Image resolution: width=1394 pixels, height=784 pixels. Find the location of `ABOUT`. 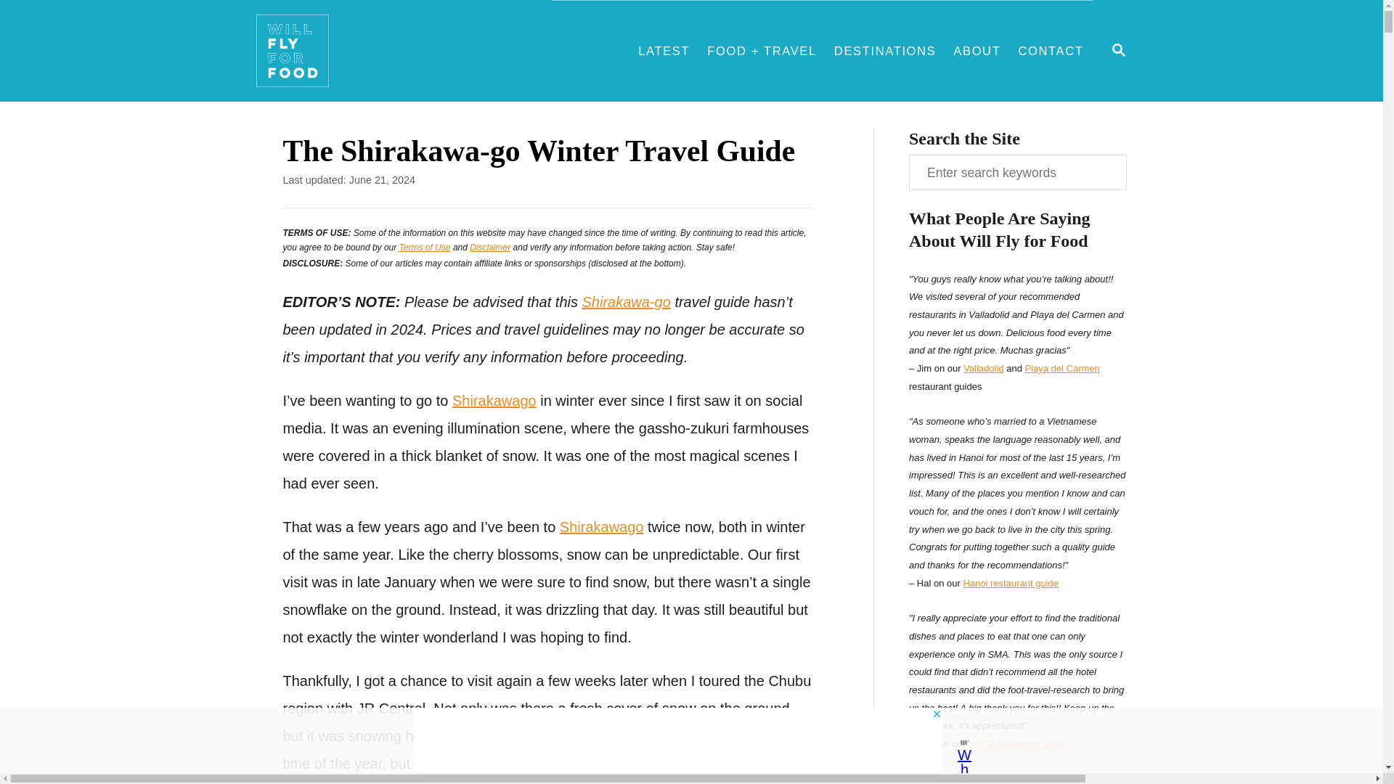

ABOUT is located at coordinates (977, 51).